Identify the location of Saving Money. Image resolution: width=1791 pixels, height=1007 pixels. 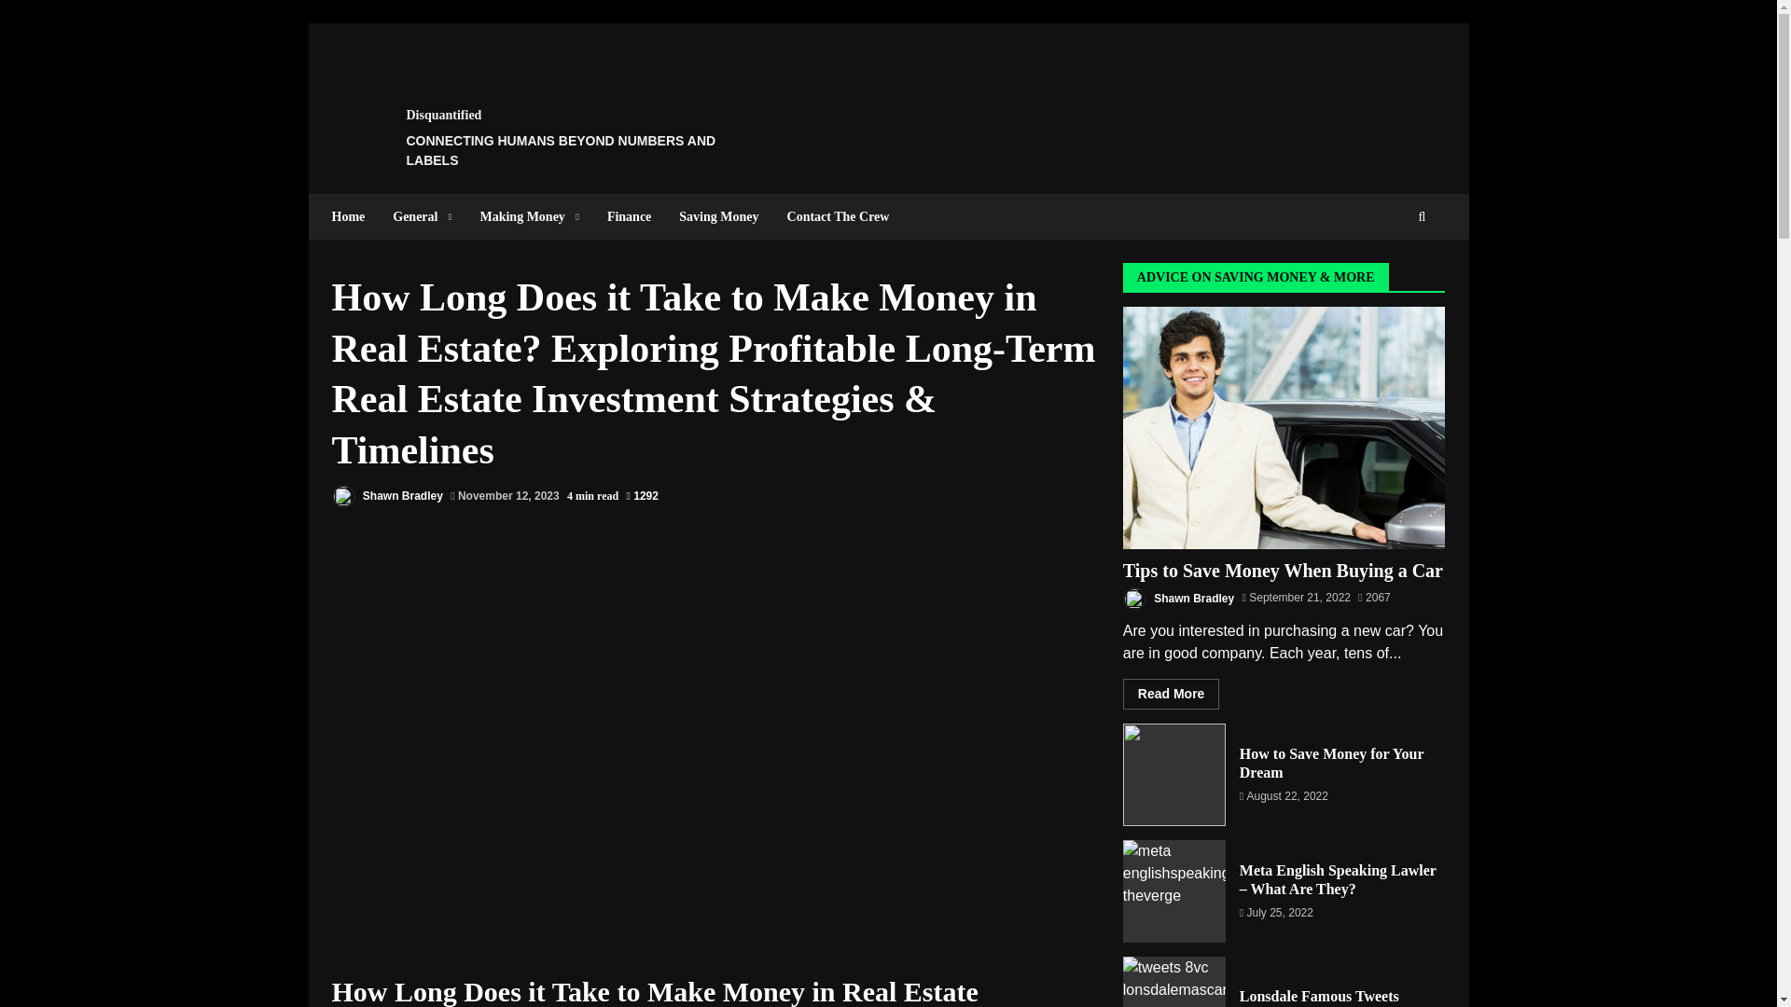
(718, 216).